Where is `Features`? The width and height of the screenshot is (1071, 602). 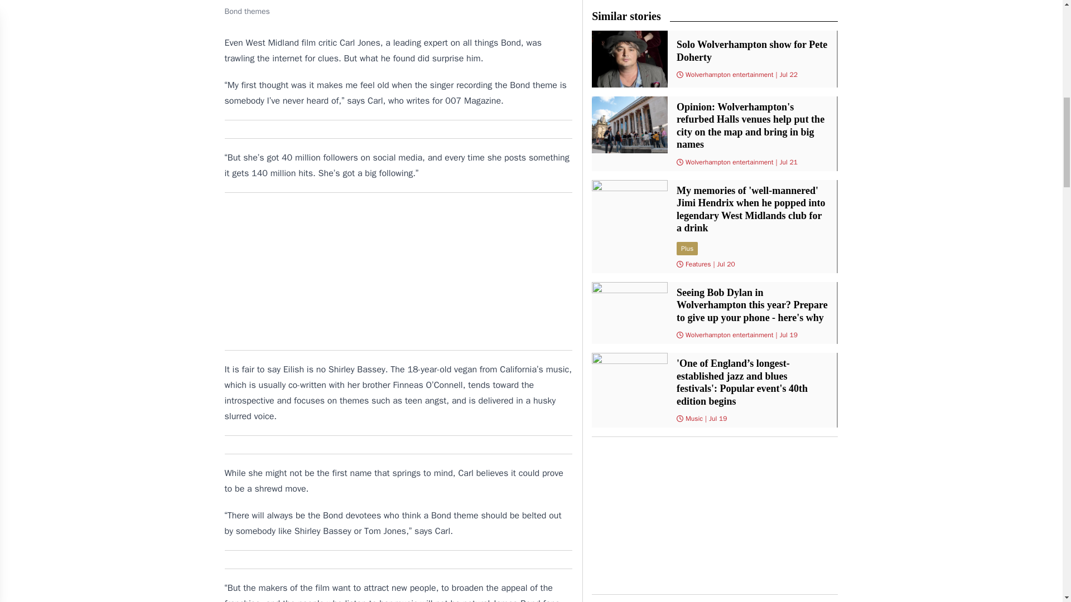
Features is located at coordinates (698, 264).